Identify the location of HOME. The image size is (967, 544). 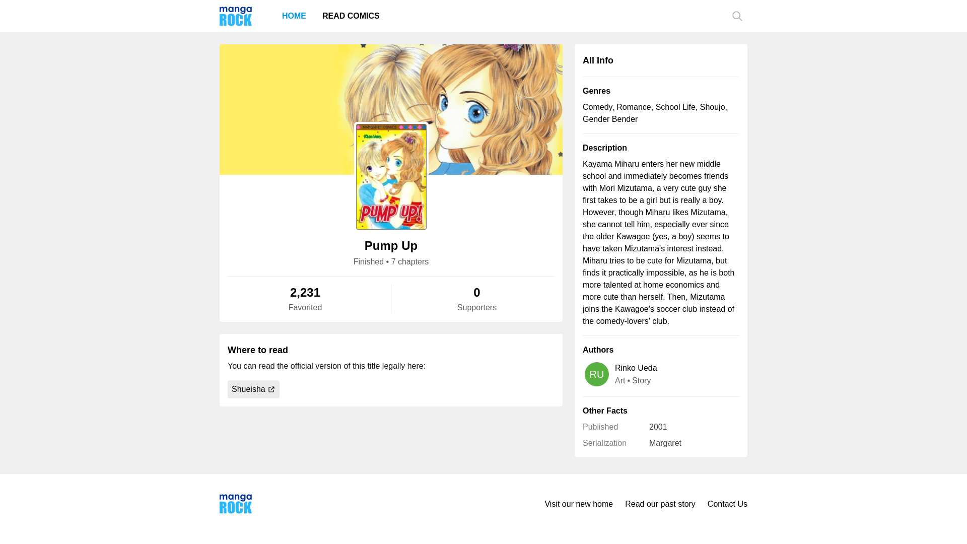
(294, 16).